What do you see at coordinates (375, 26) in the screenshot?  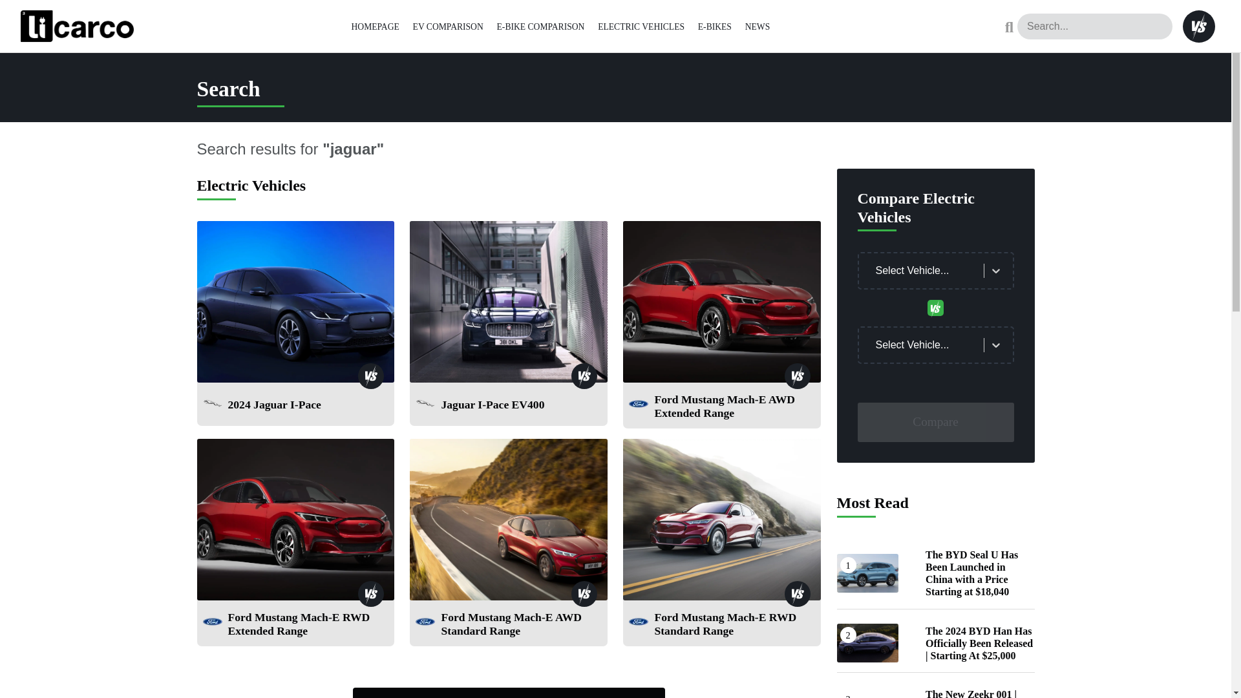 I see `HOMEPAGE` at bounding box center [375, 26].